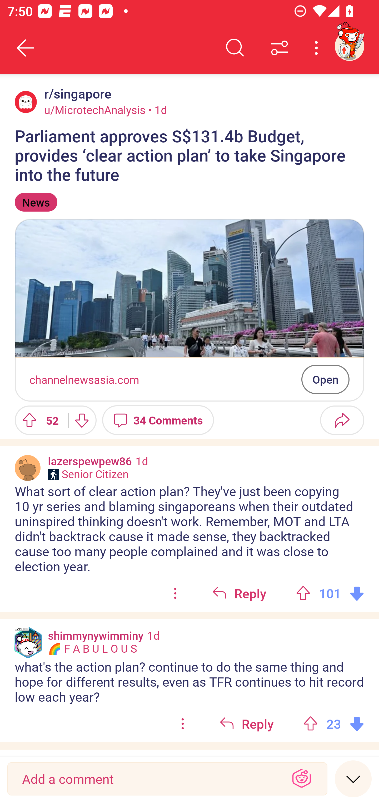 The image size is (379, 801). I want to click on Add a comment, so click(149, 779).